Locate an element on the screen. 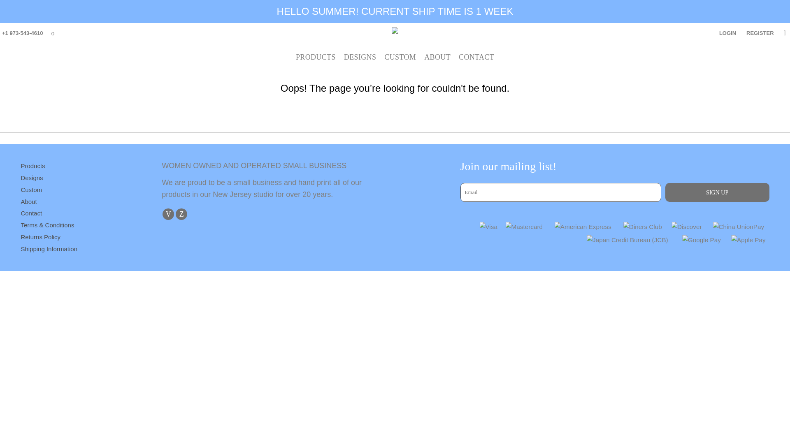  Custom is located at coordinates (31, 189).